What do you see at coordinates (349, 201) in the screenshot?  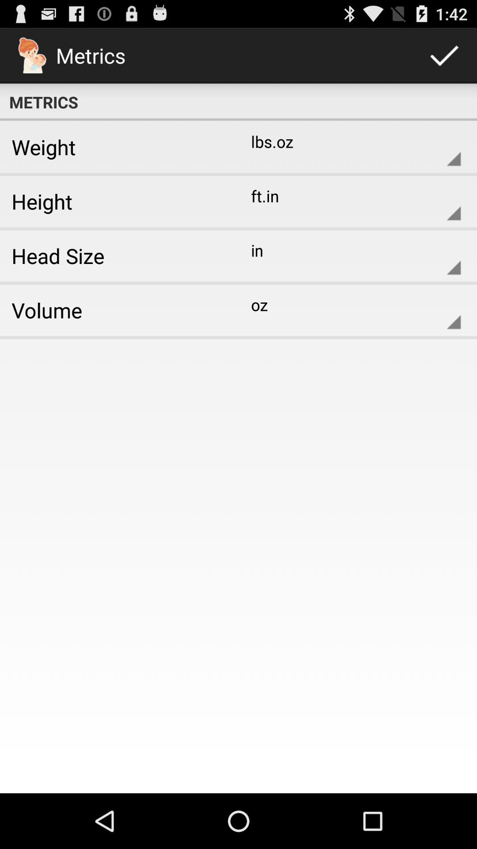 I see `turn on item to the right of the height app` at bounding box center [349, 201].